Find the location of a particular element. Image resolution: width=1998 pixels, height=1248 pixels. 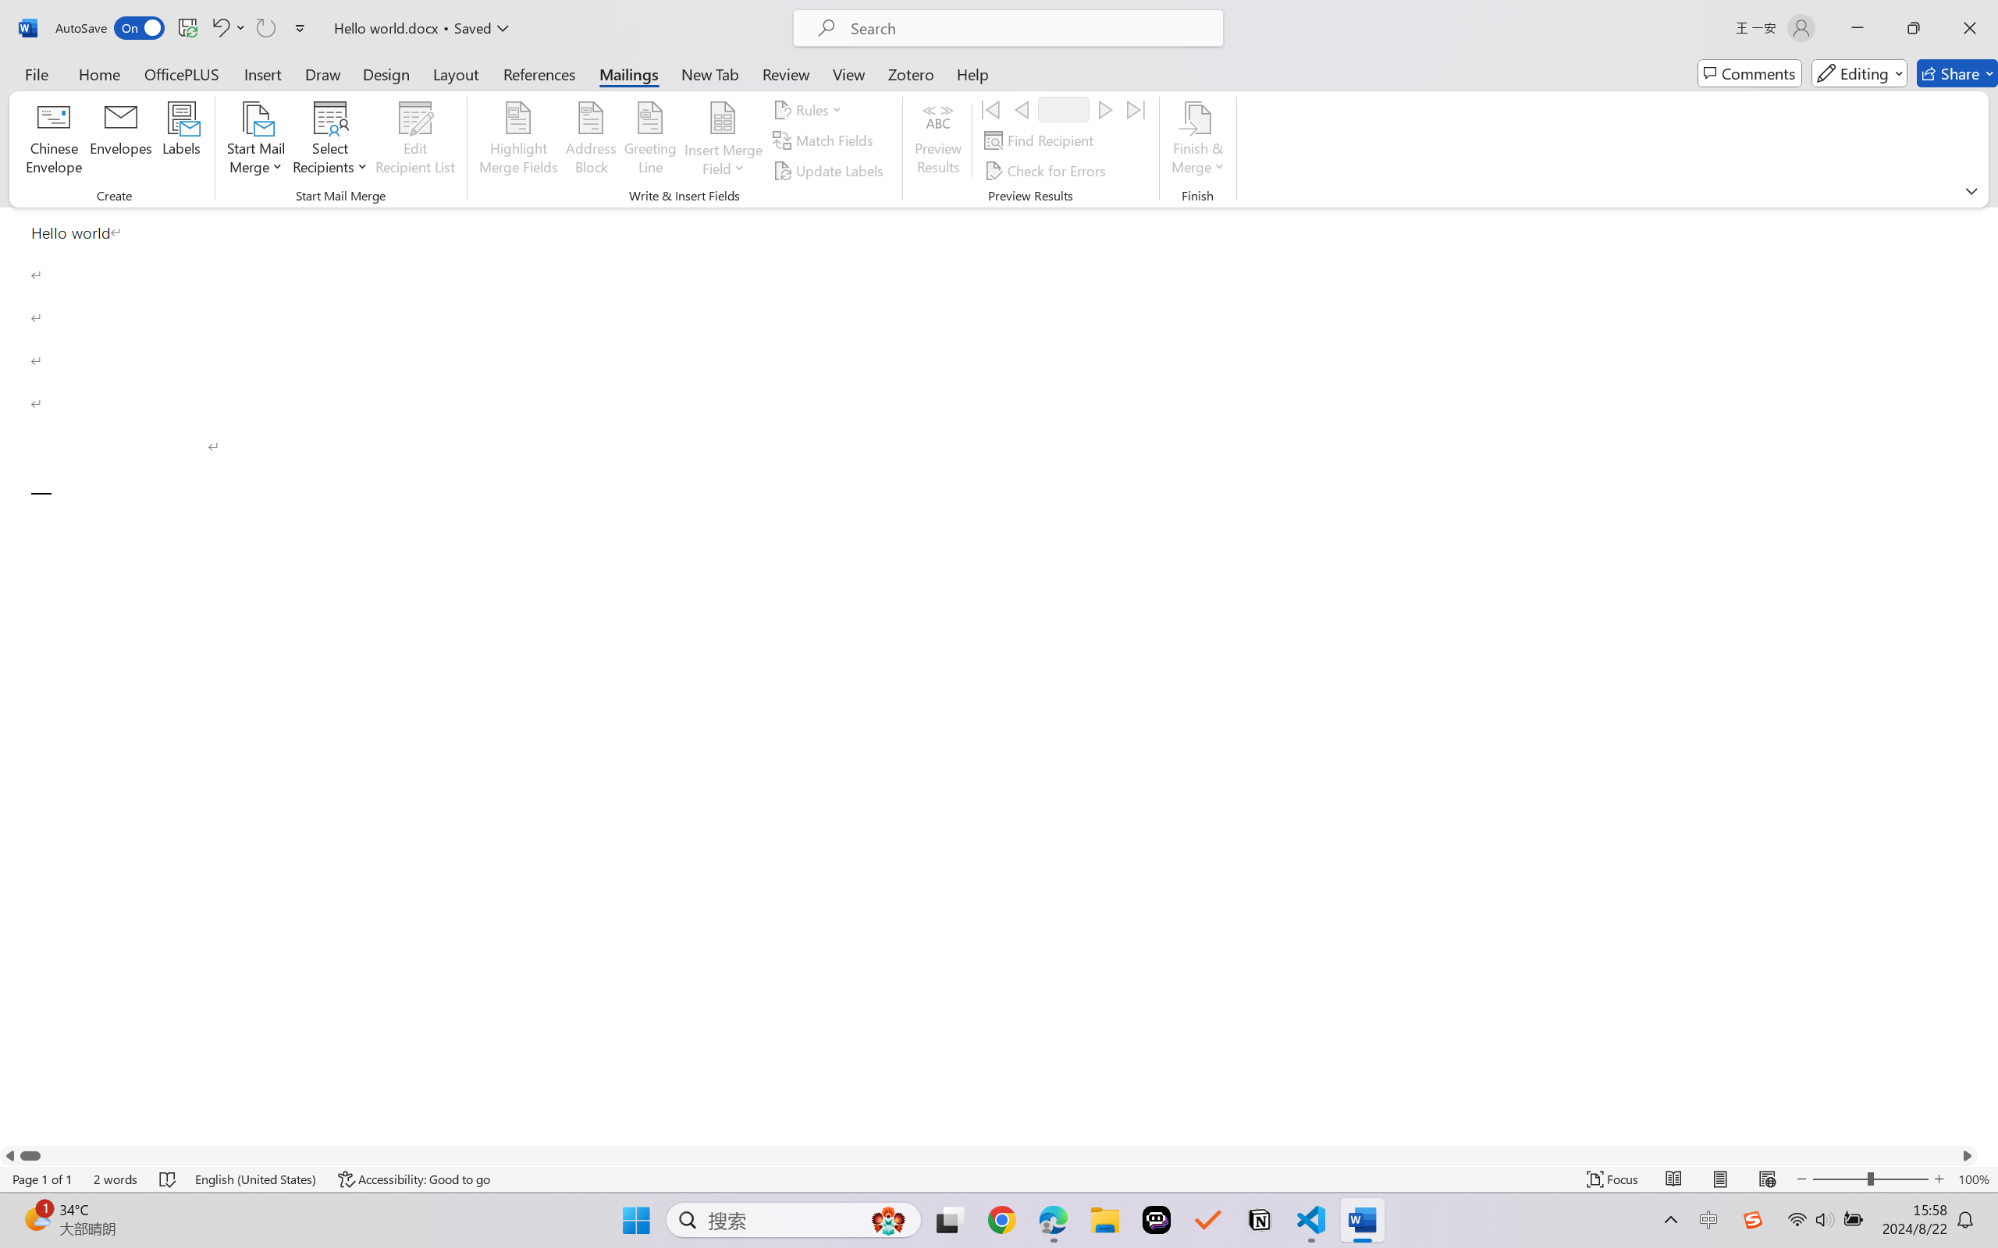

AutomationID: BadgeAnchorLargeTicker is located at coordinates (36, 1218).